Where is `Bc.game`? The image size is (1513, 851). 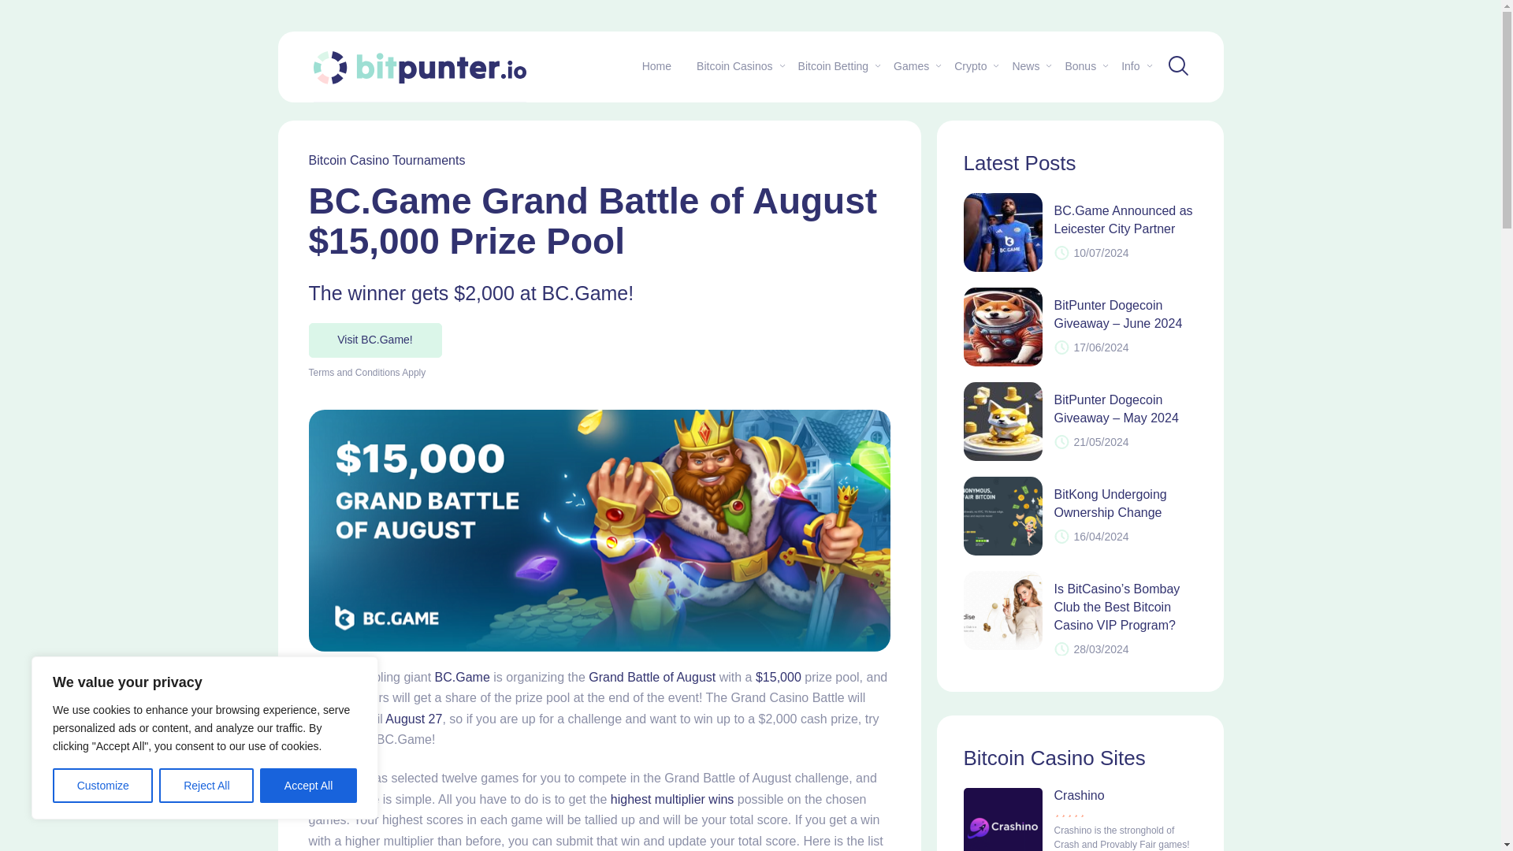 Bc.game is located at coordinates (375, 340).